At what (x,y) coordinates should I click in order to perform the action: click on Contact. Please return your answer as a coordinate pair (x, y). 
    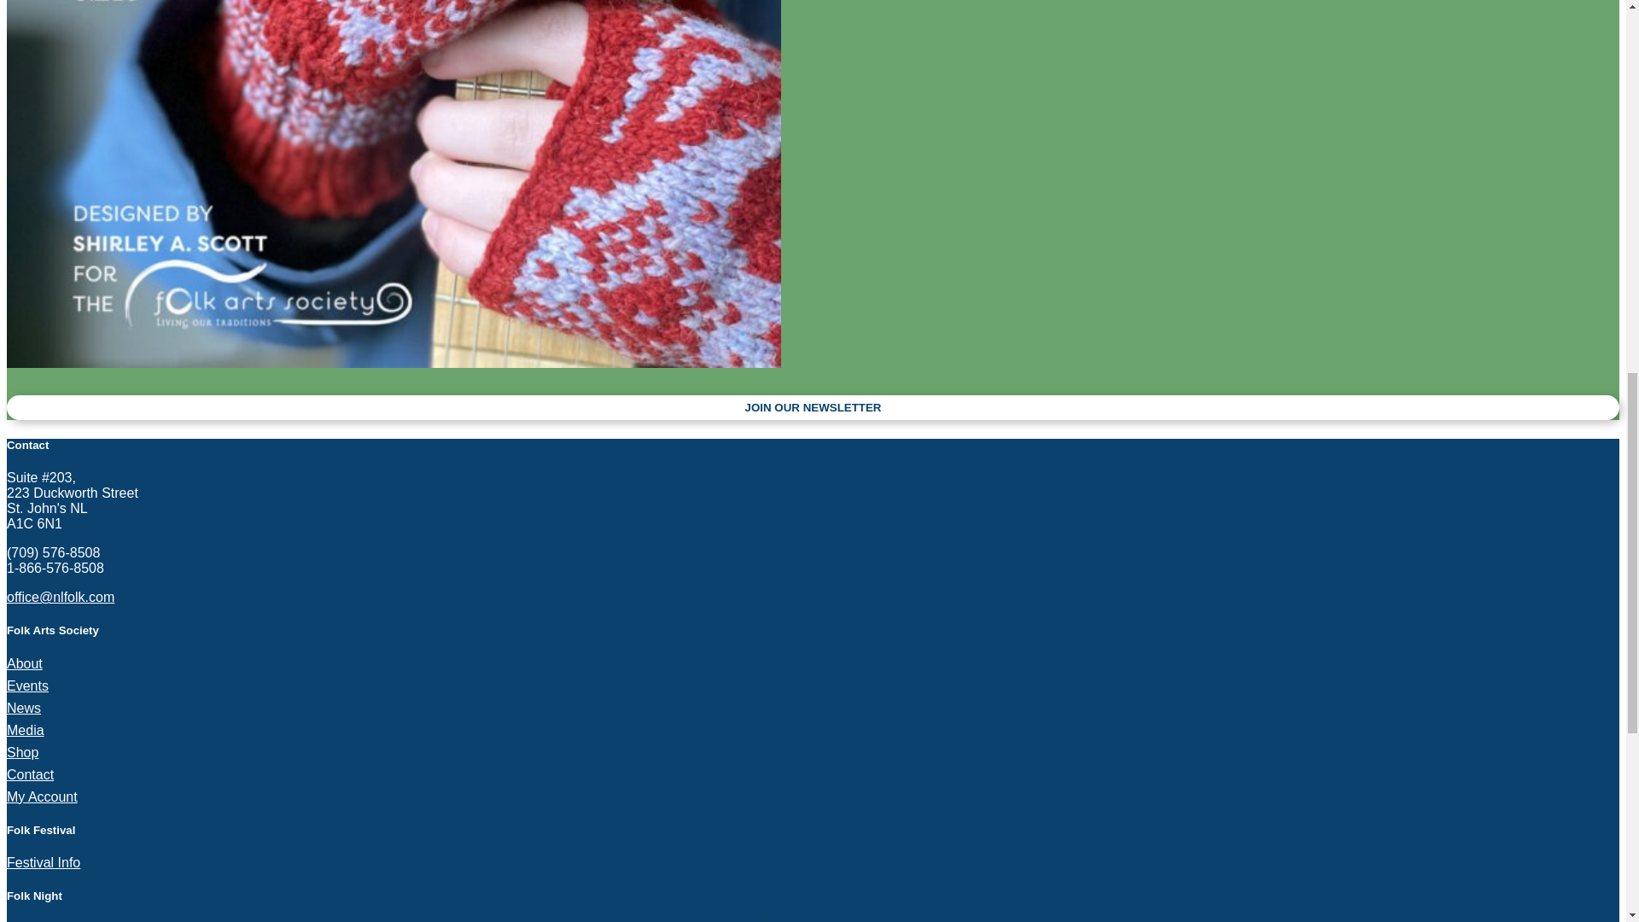
    Looking at the image, I should click on (30, 773).